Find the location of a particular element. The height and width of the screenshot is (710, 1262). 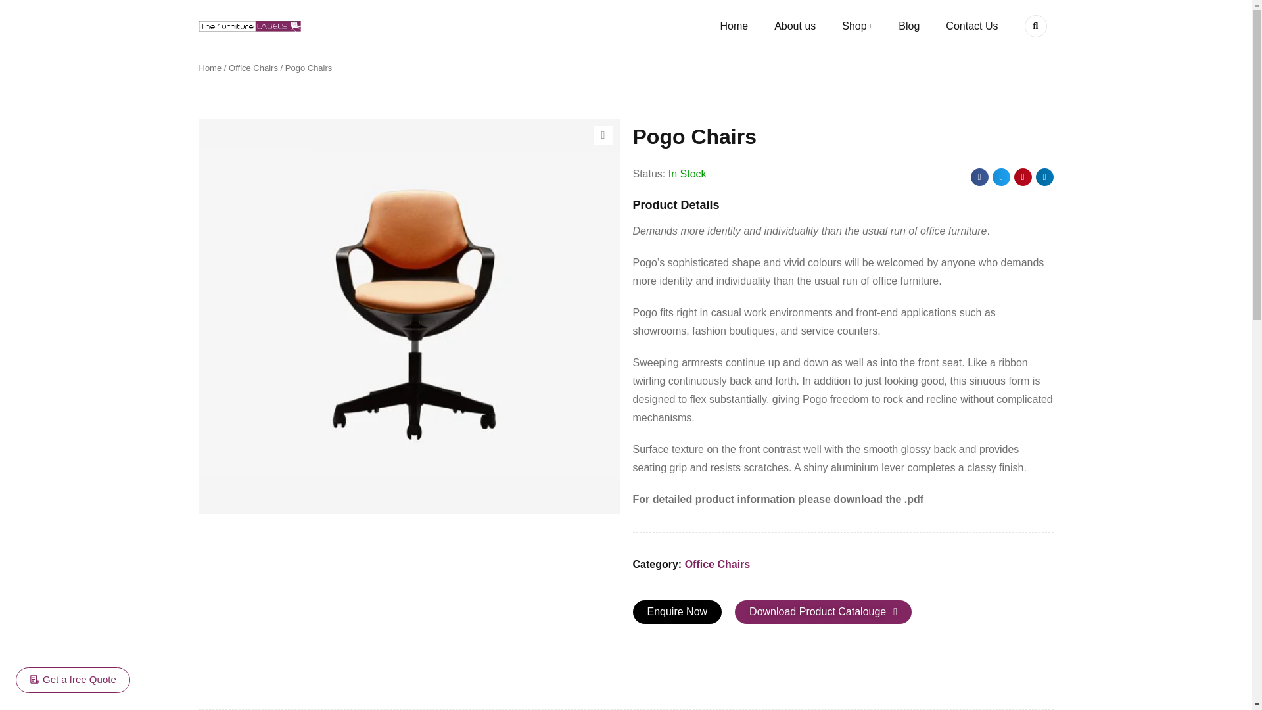

About us is located at coordinates (795, 26).